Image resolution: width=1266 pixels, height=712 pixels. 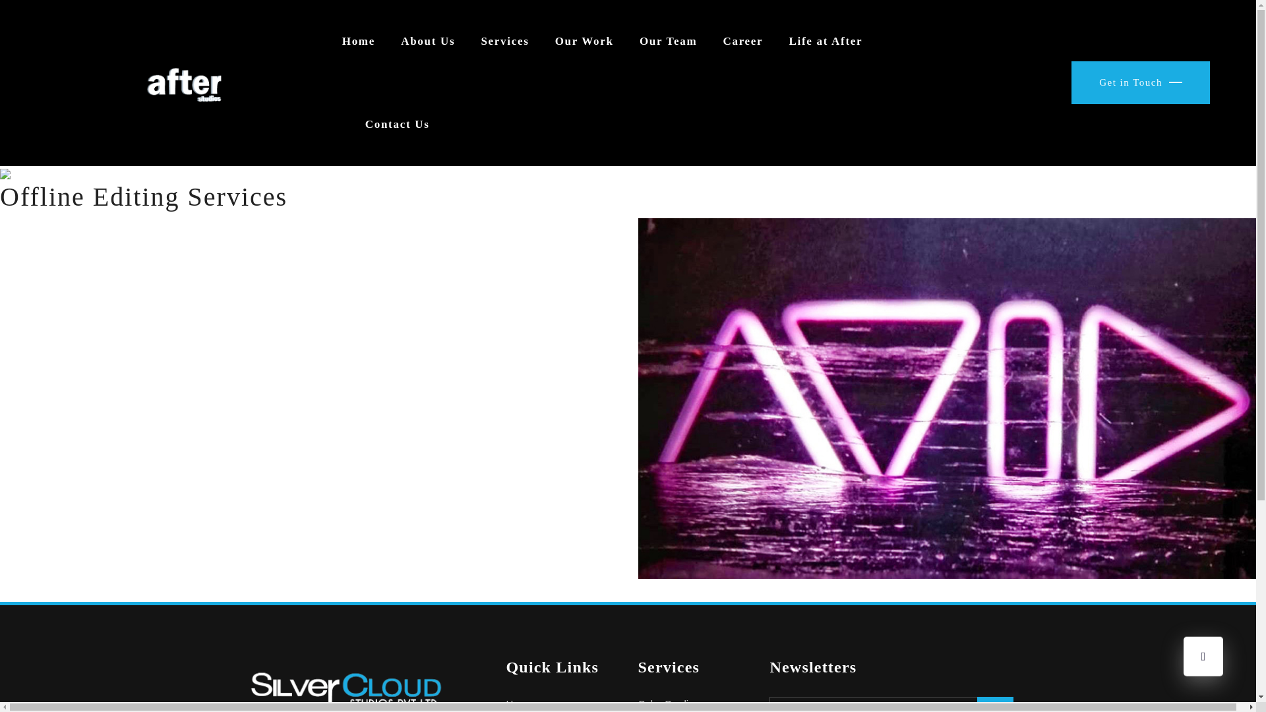 What do you see at coordinates (584, 42) in the screenshot?
I see `Our Work` at bounding box center [584, 42].